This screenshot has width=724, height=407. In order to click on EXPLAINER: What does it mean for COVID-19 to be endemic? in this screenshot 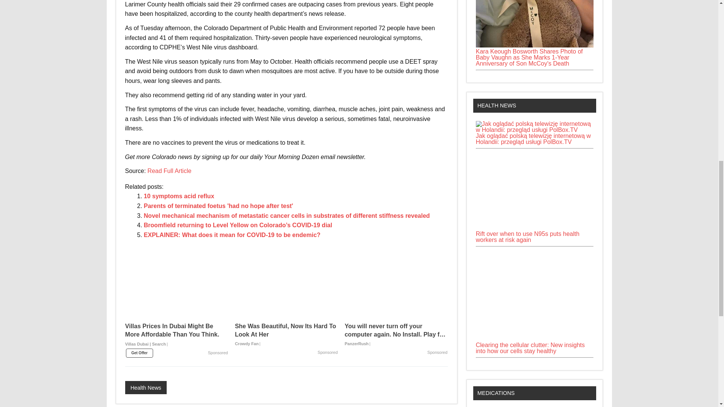, I will do `click(232, 234)`.